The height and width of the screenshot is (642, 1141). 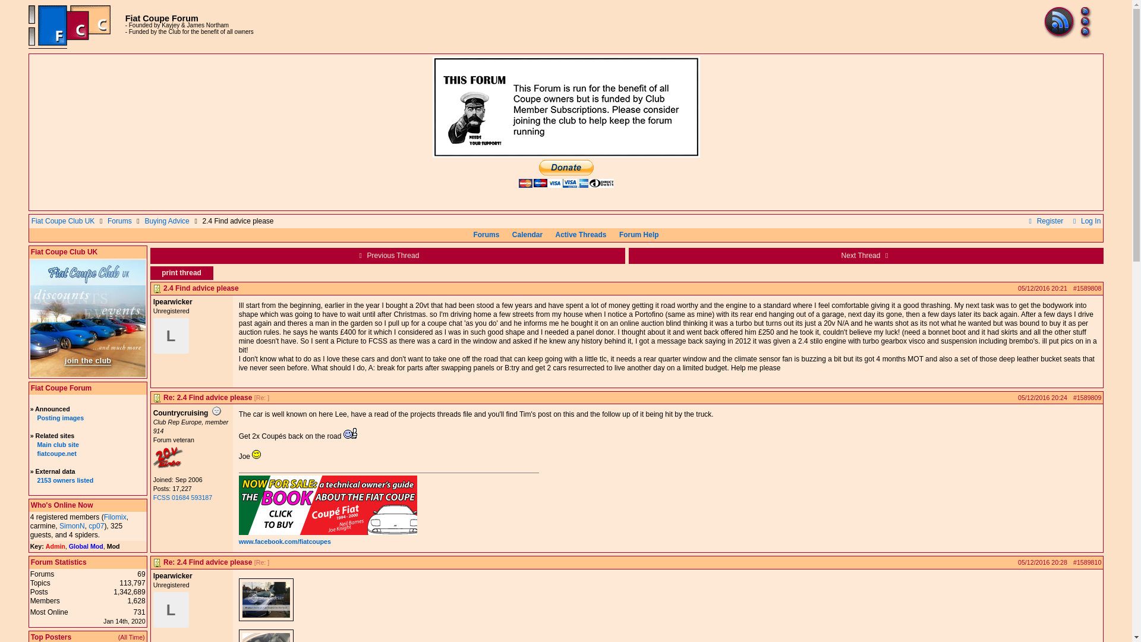 What do you see at coordinates (56, 453) in the screenshot?
I see `fiatcoupe.net` at bounding box center [56, 453].